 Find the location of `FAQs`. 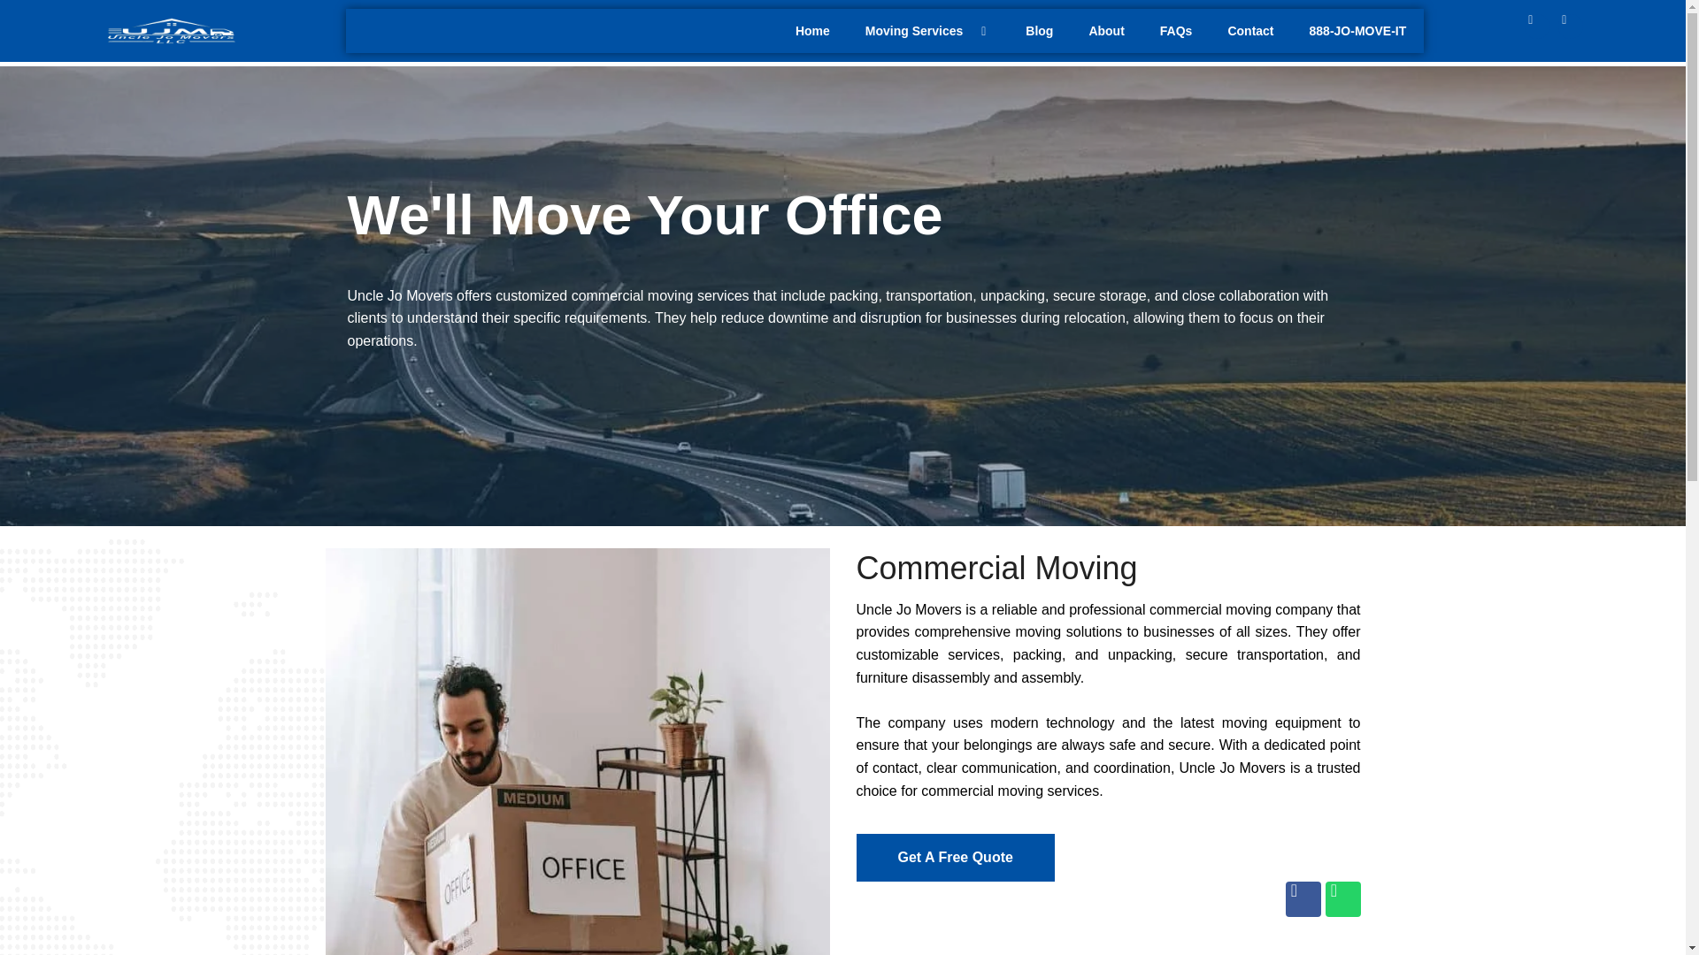

FAQs is located at coordinates (1175, 30).